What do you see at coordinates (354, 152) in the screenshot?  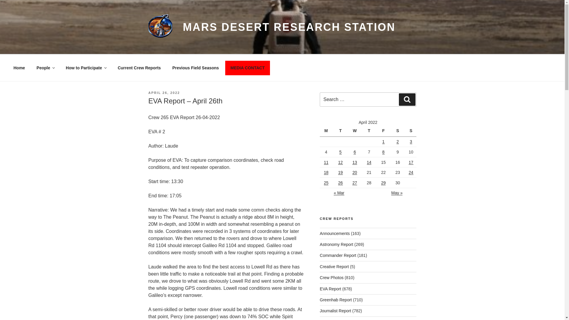 I see `6` at bounding box center [354, 152].